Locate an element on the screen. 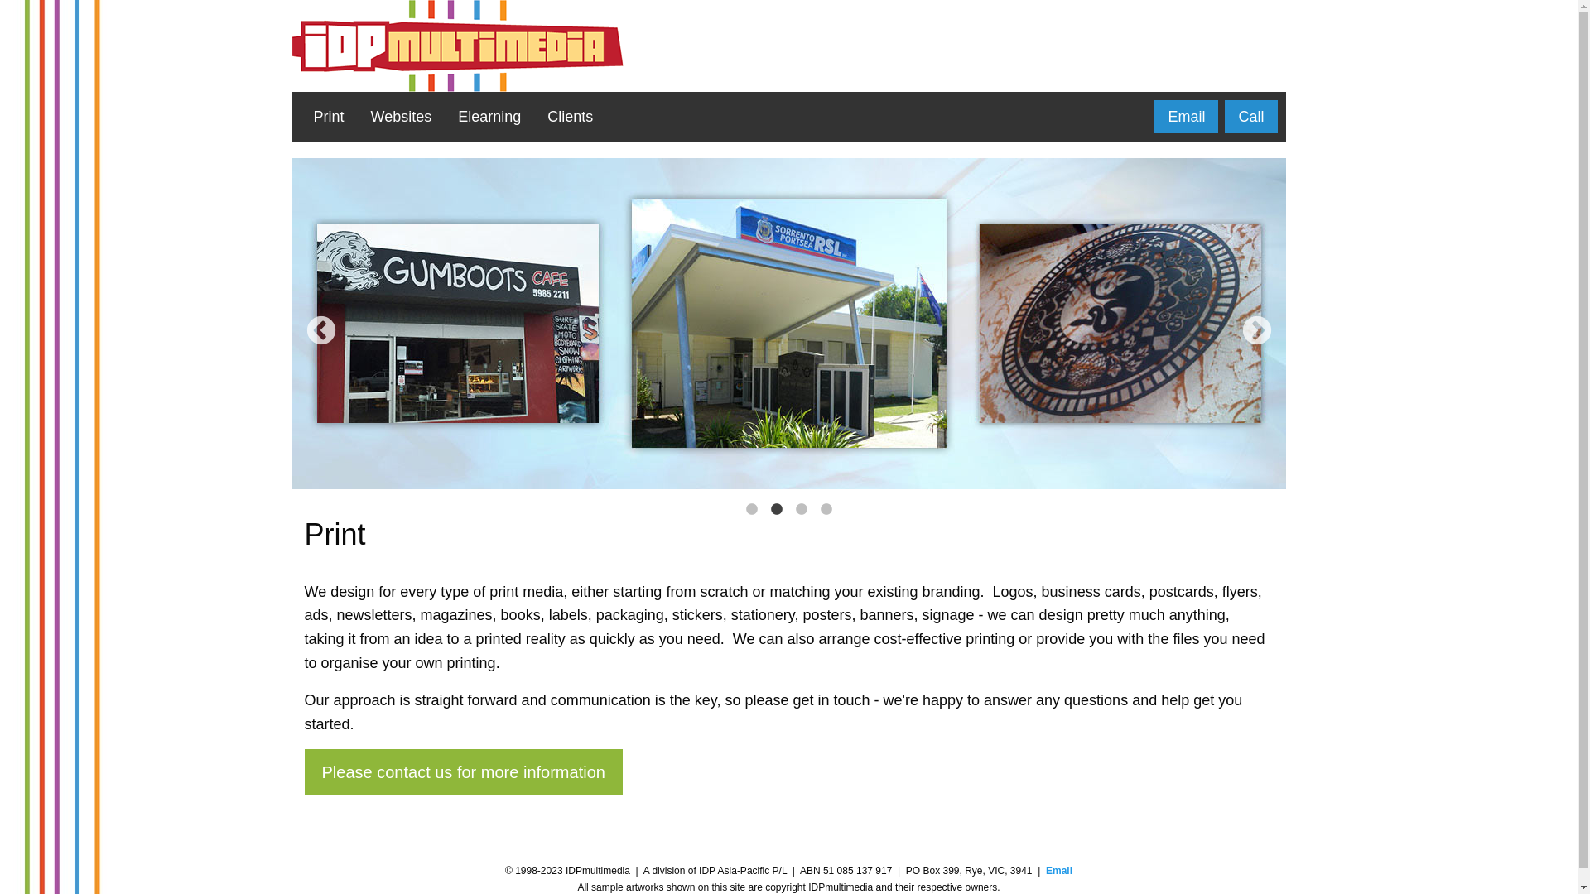 The height and width of the screenshot is (894, 1590). 4 is located at coordinates (826, 505).